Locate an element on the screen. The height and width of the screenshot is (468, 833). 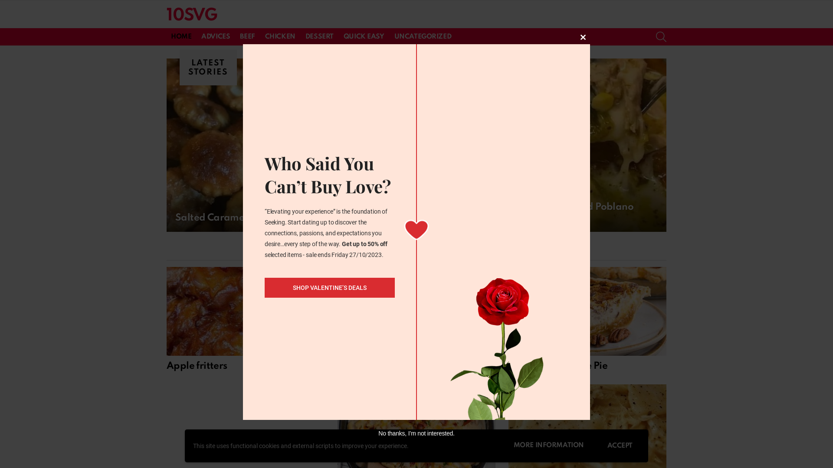
DESSERT is located at coordinates (319, 37).